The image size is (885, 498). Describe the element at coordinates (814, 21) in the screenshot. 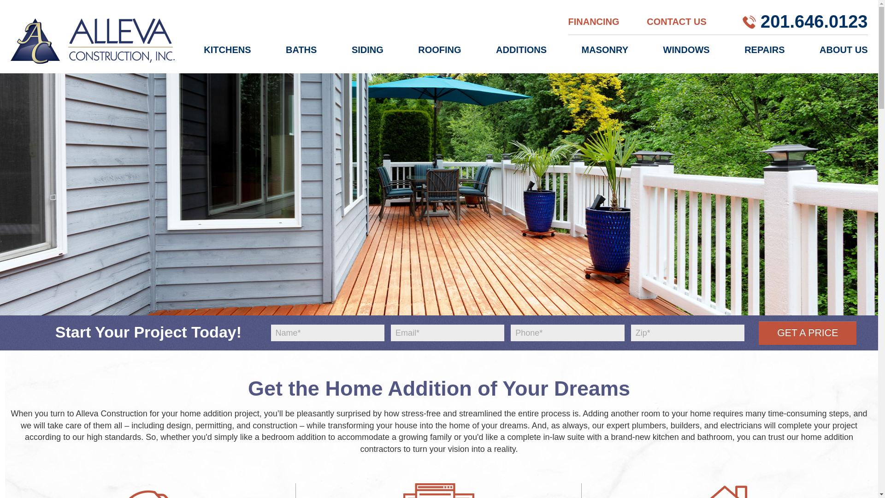

I see `201.646.0123` at that location.